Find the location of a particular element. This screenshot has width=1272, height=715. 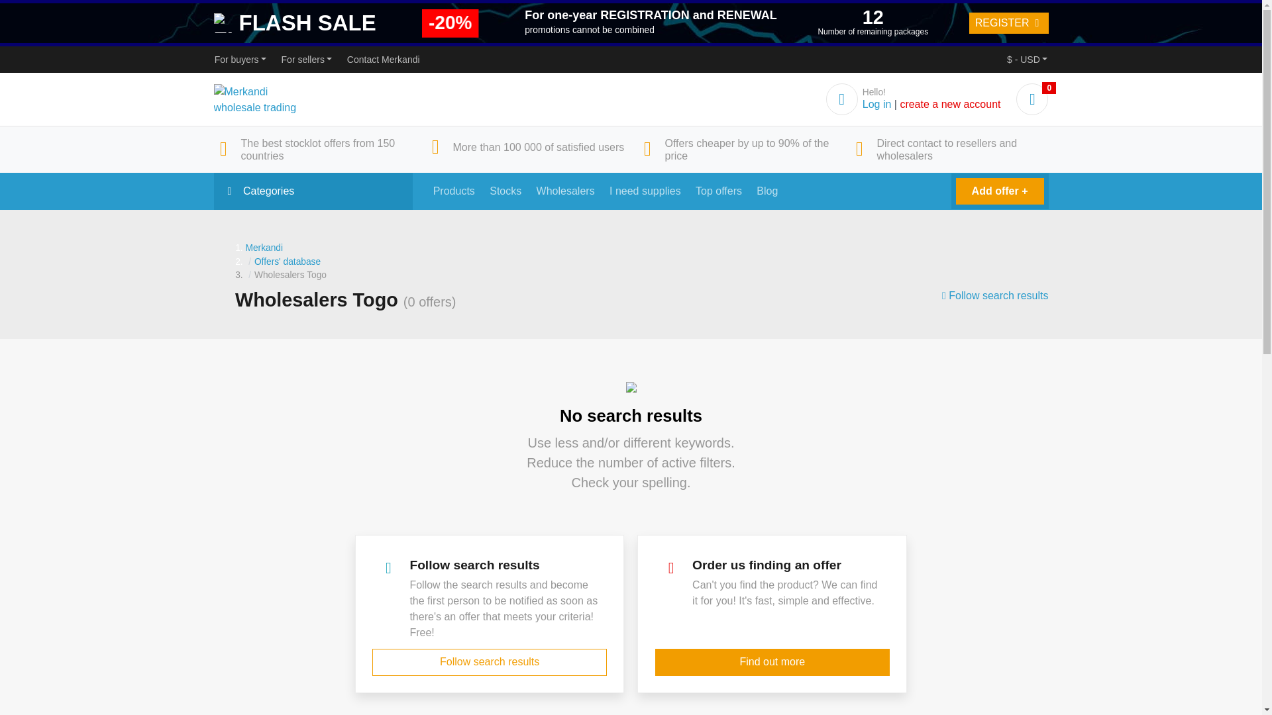

For buyers is located at coordinates (240, 60).